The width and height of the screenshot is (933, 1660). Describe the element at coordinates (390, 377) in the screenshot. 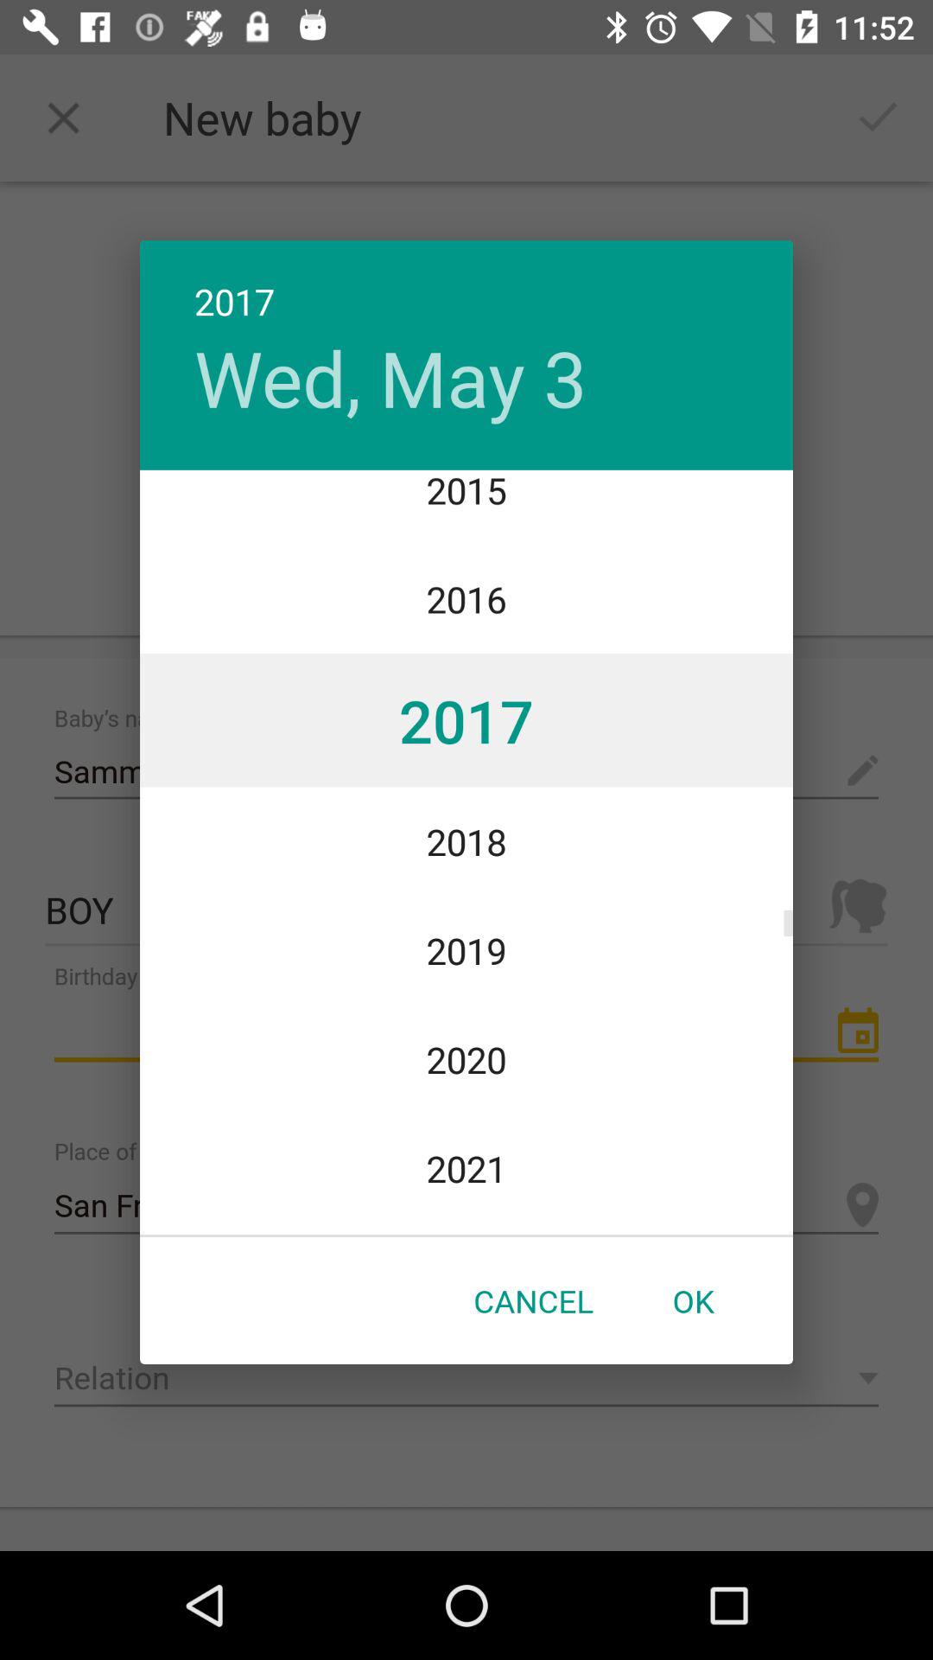

I see `scroll until the wed, may 3 item` at that location.